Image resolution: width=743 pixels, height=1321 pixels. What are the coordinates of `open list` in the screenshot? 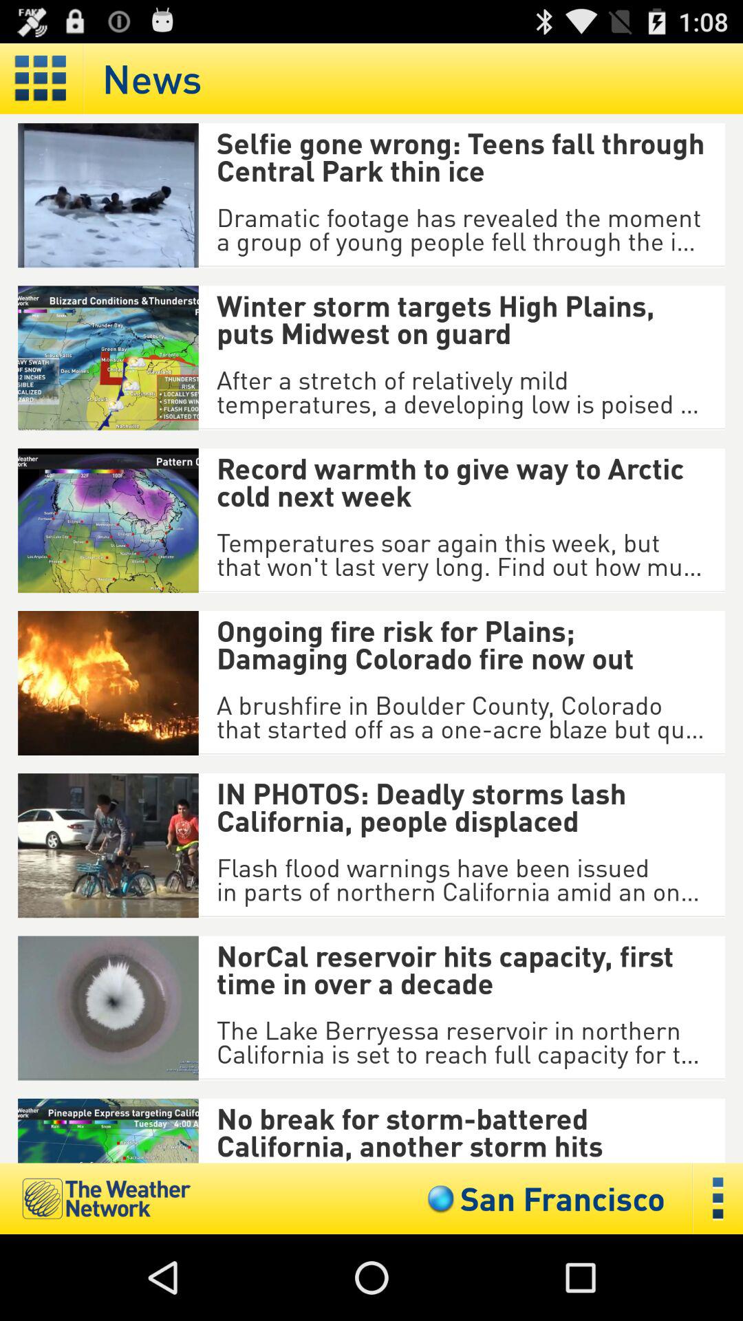 It's located at (718, 1199).